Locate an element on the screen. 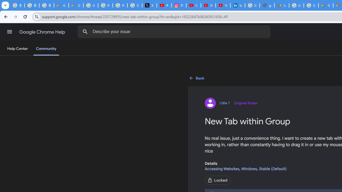 The width and height of the screenshot is (342, 192). Sign in - Google Accounts is located at coordinates (135, 5).